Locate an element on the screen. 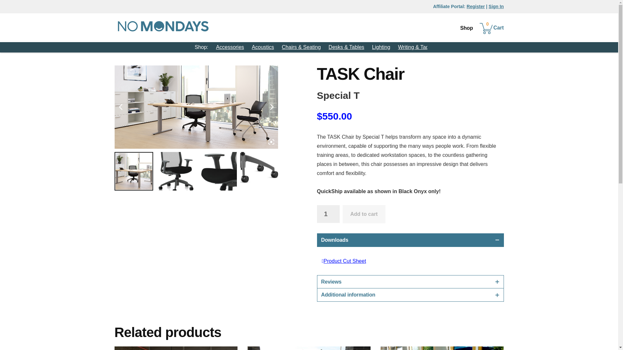  Acoustics is located at coordinates (263, 47).